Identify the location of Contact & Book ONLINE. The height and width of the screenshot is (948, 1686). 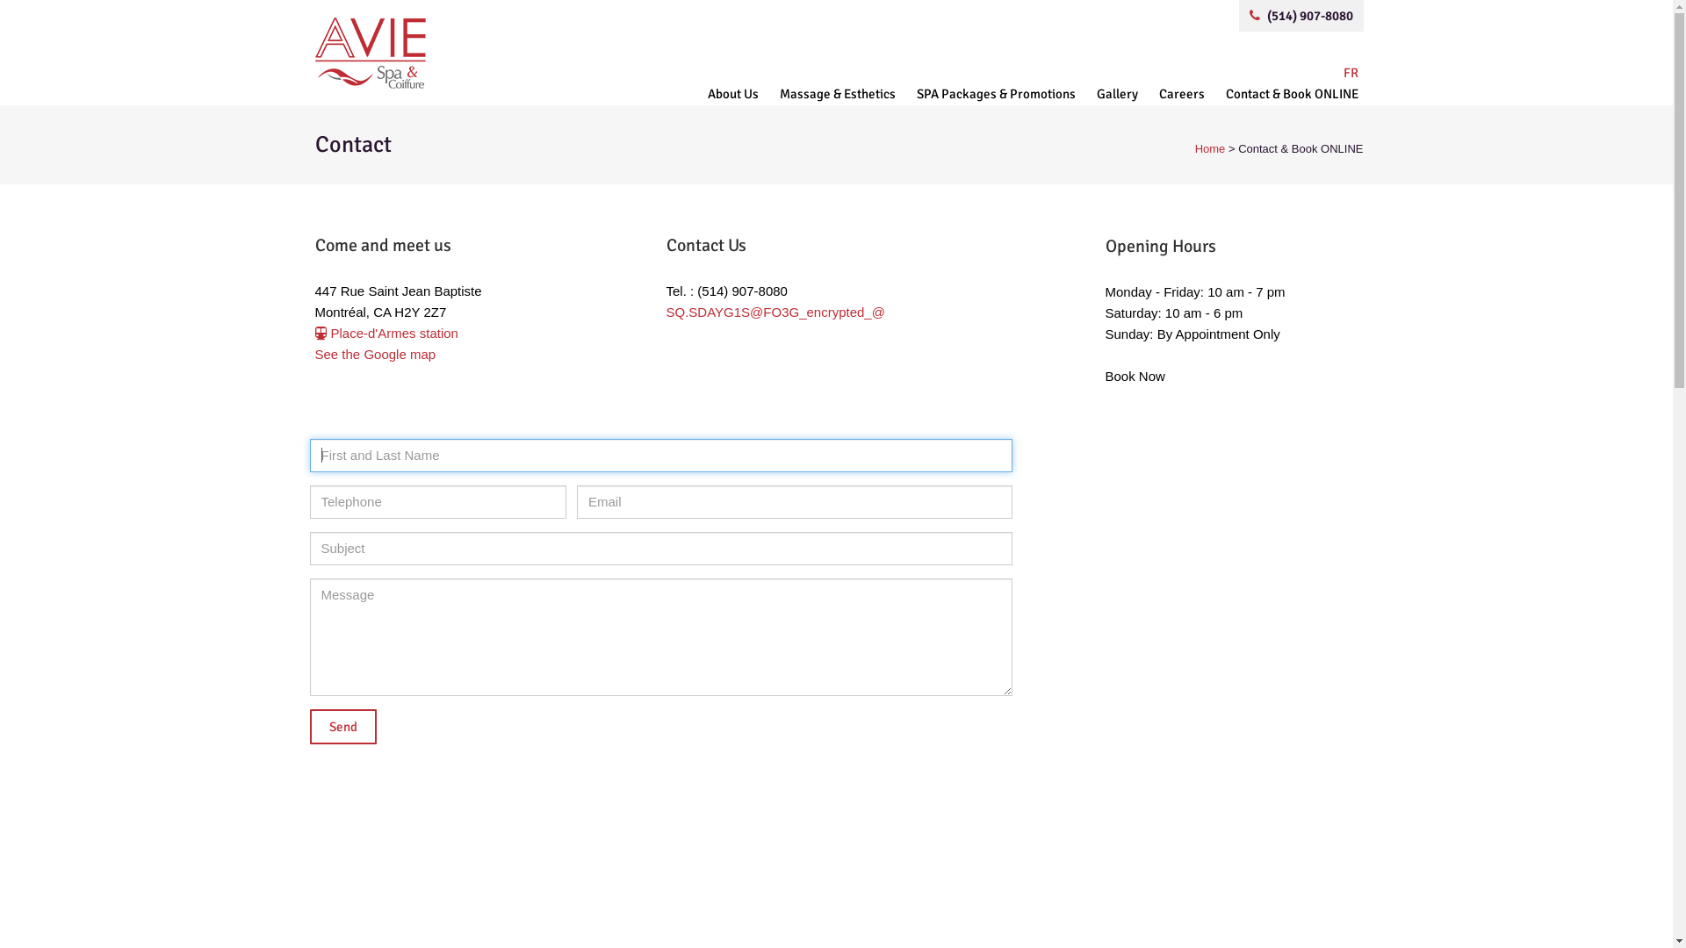
(1287, 94).